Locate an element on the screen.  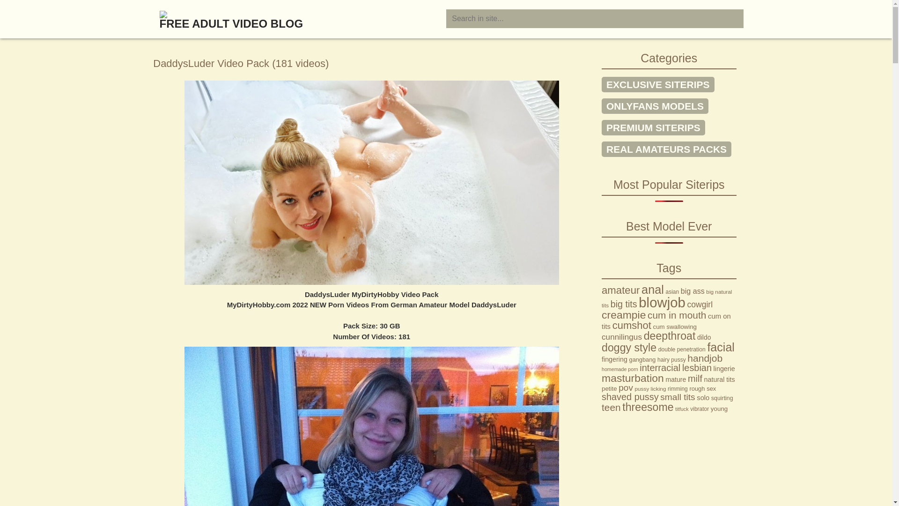
fingering is located at coordinates (614, 359).